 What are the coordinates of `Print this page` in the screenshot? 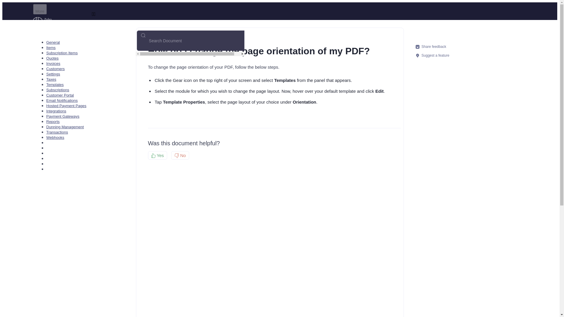 It's located at (389, 47).